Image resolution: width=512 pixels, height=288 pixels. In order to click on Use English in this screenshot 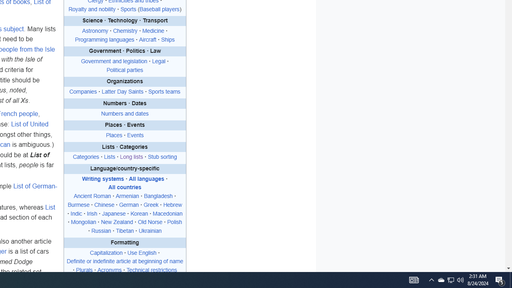, I will do `click(142, 253)`.